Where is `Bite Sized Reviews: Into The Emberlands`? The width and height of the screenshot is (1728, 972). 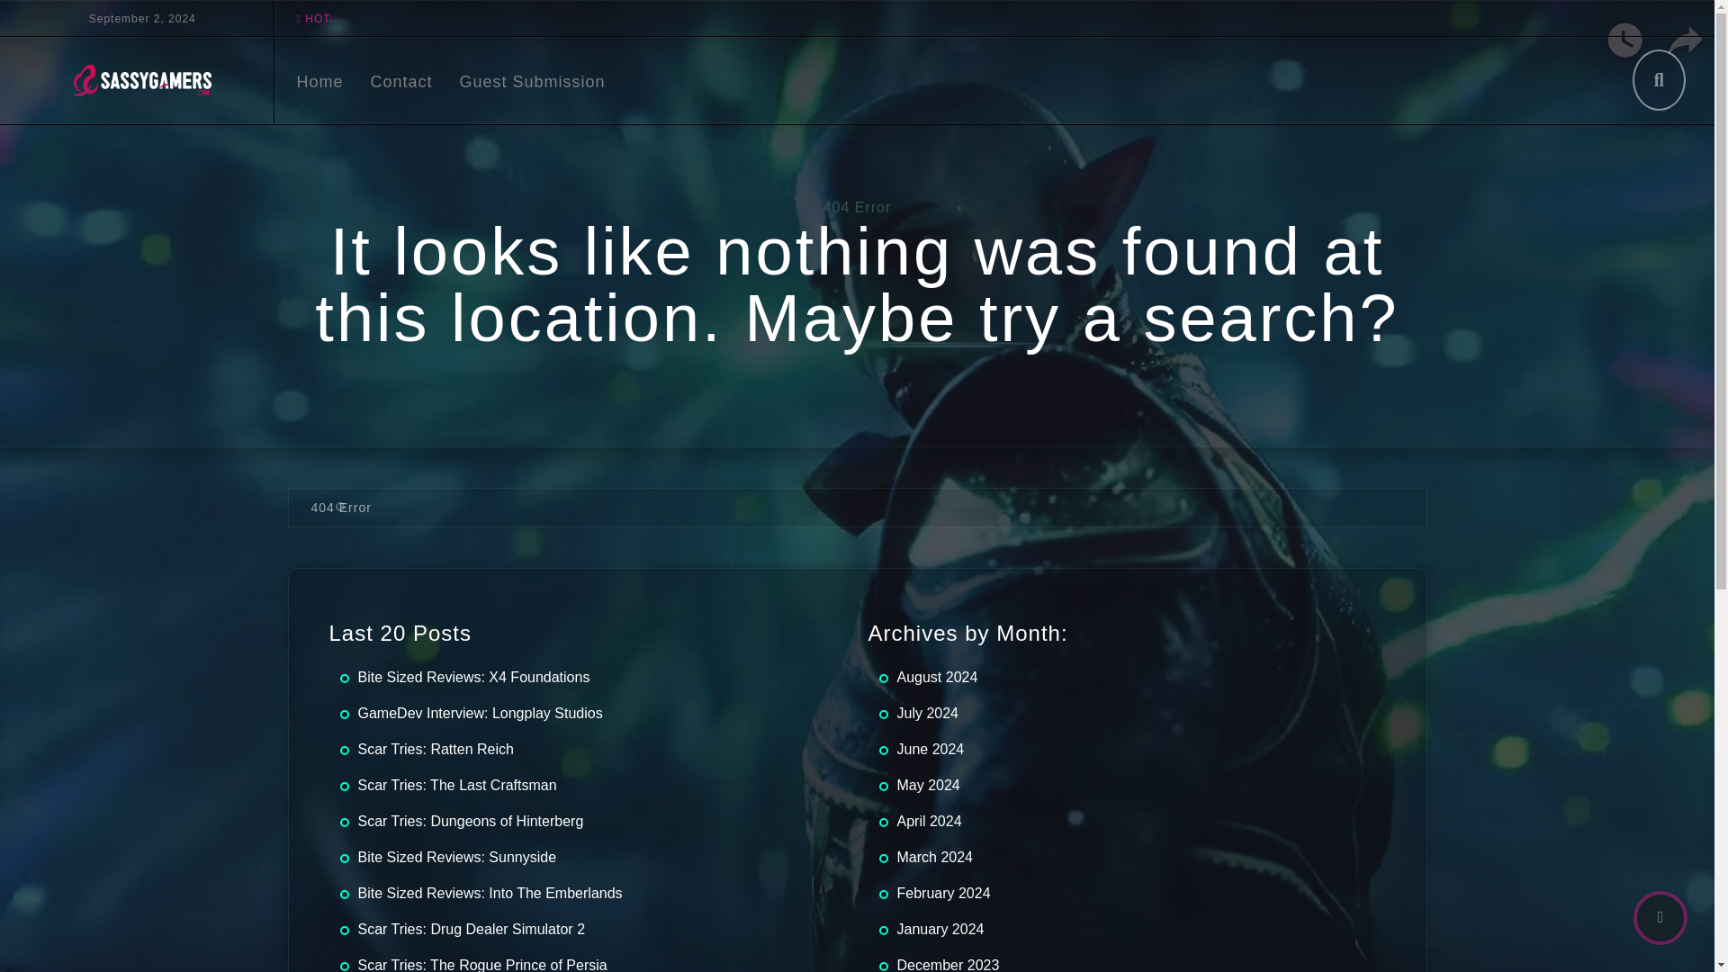
Bite Sized Reviews: Into The Emberlands is located at coordinates (490, 893).